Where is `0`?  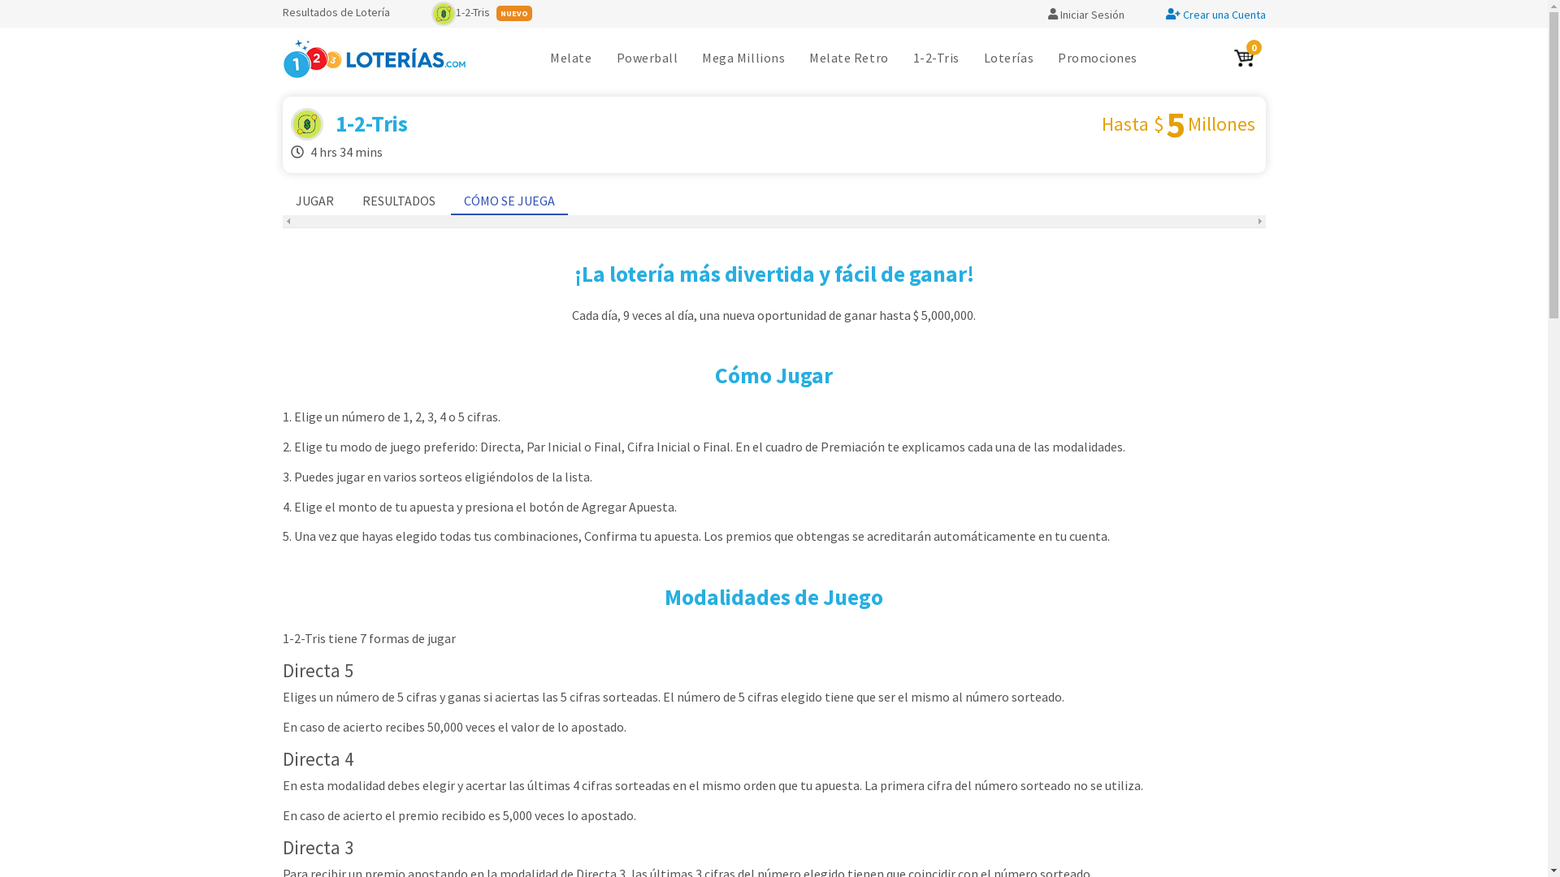 0 is located at coordinates (1244, 58).